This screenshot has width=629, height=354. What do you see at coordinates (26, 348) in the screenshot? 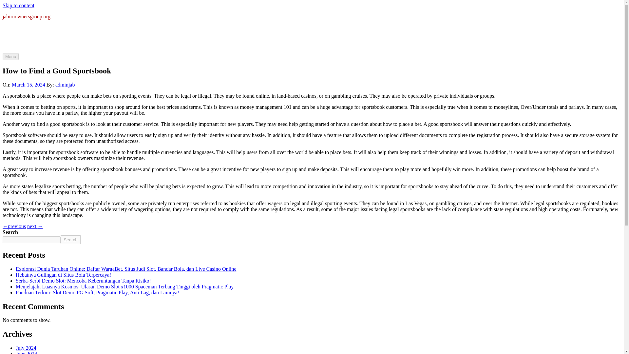
I see `July 2024` at bounding box center [26, 348].